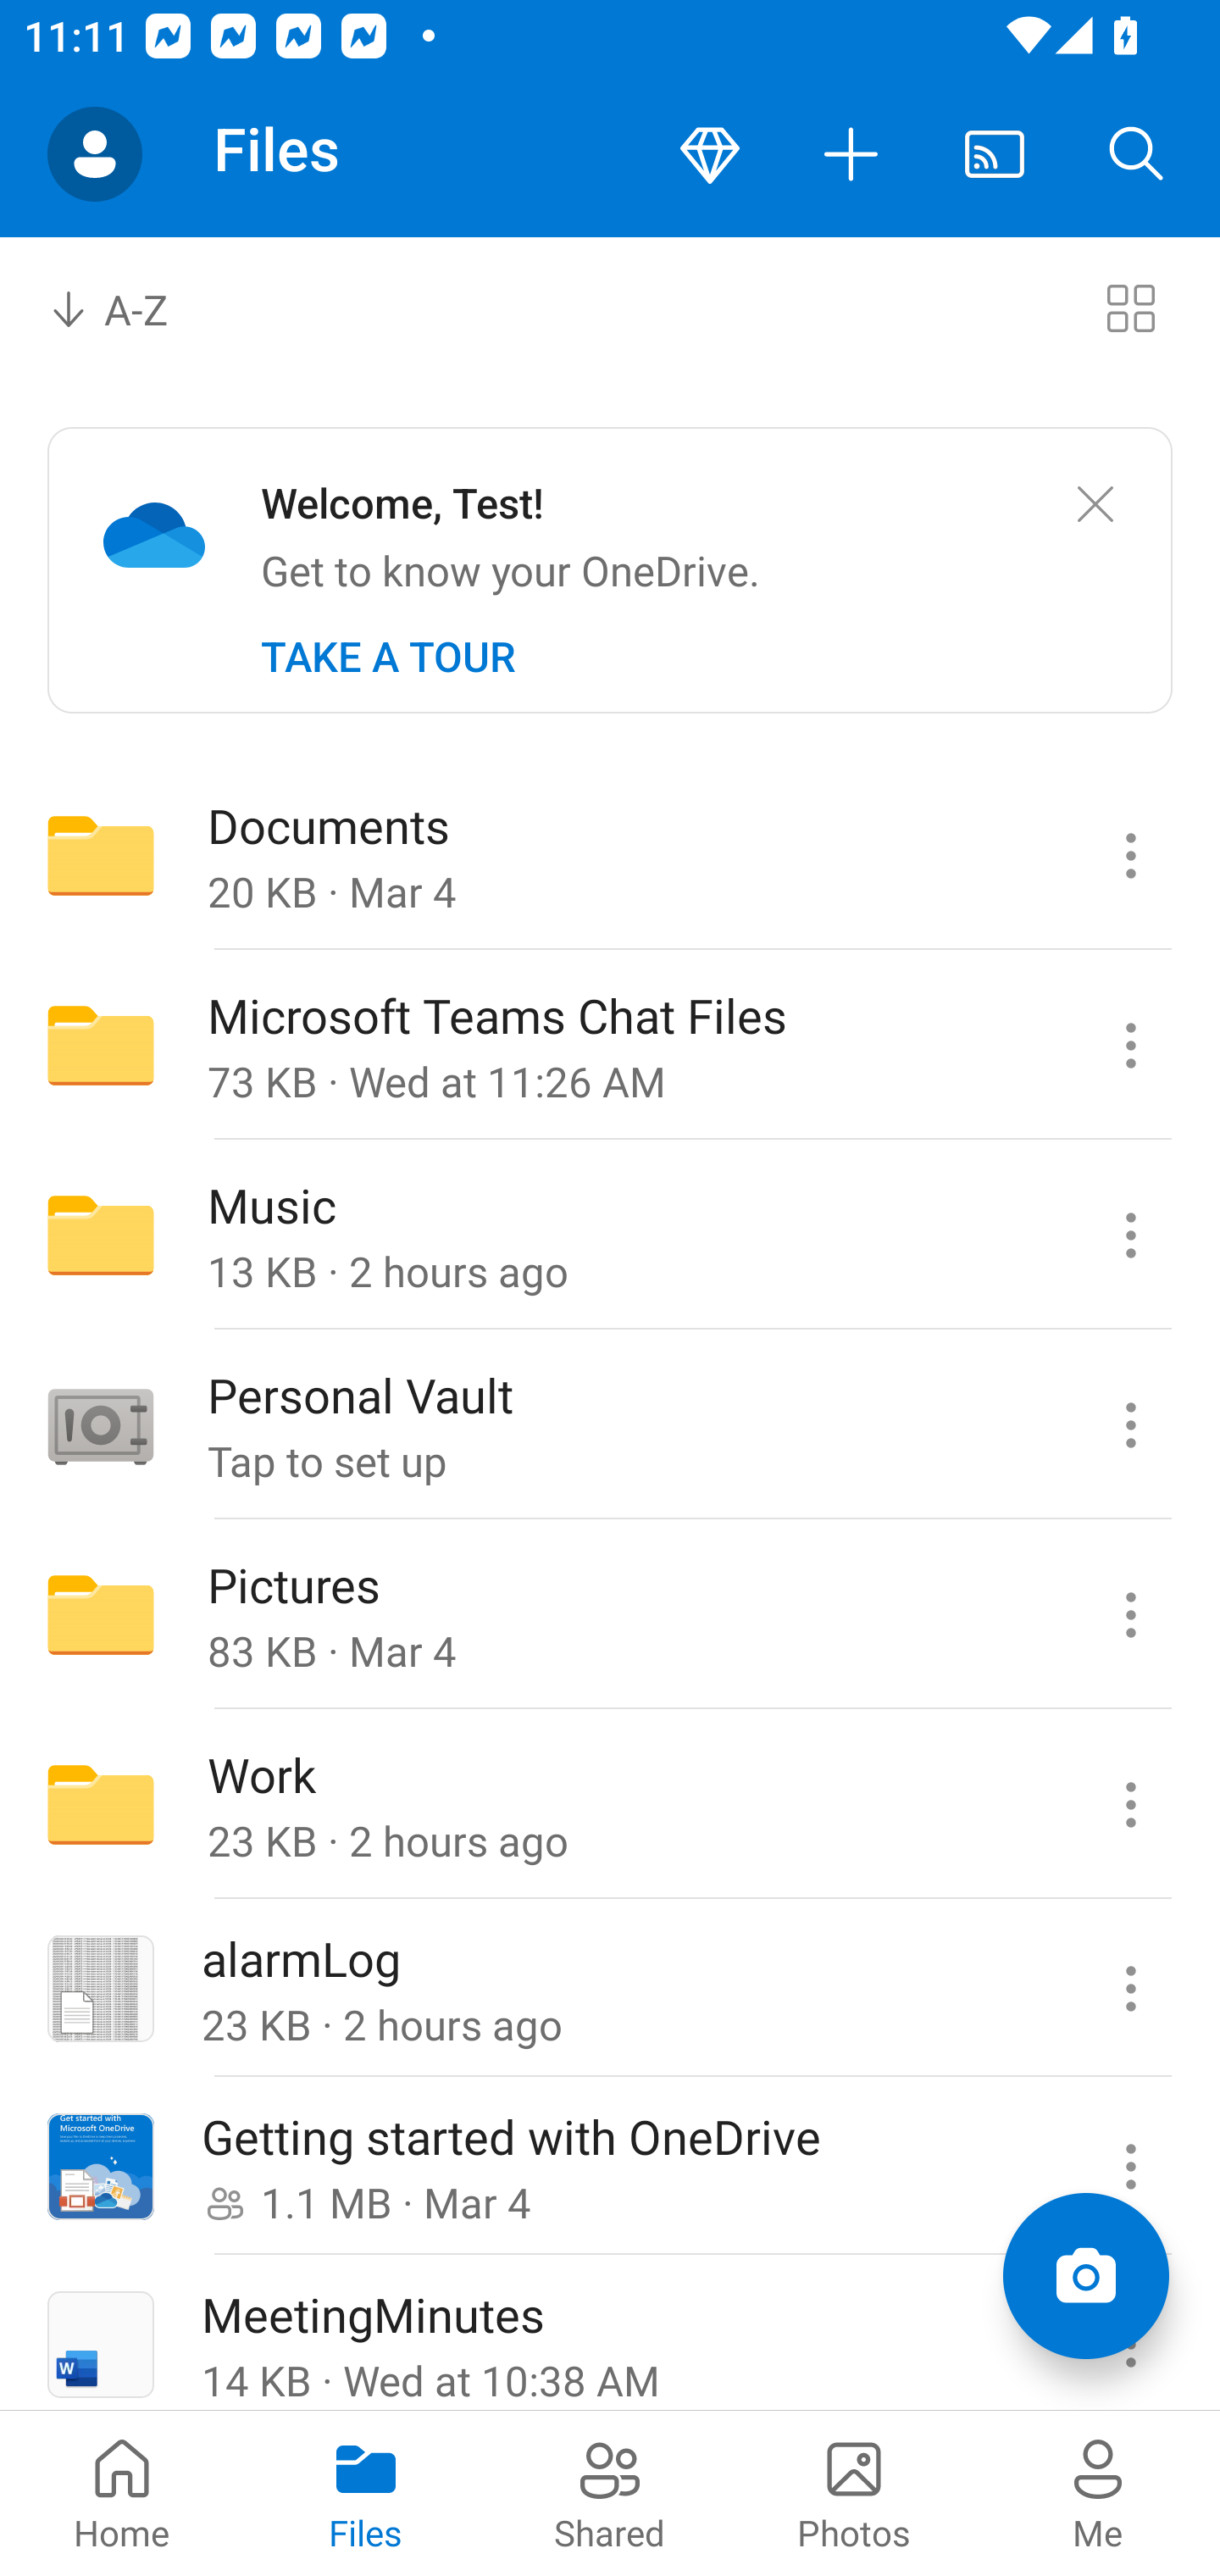  Describe the element at coordinates (1130, 307) in the screenshot. I see `Switch to tiles view` at that location.